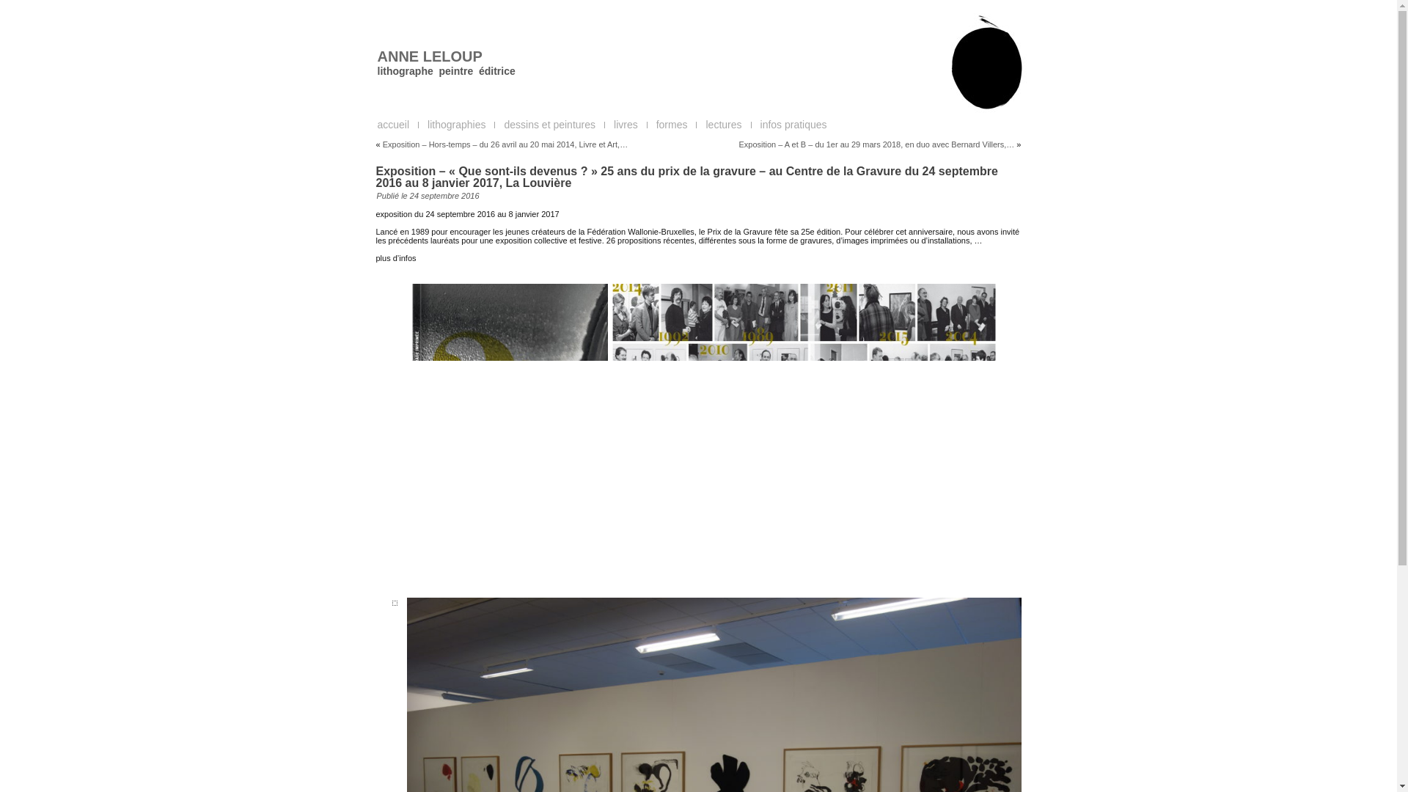 This screenshot has height=792, width=1408. I want to click on ANNE LELOUP, so click(430, 56).